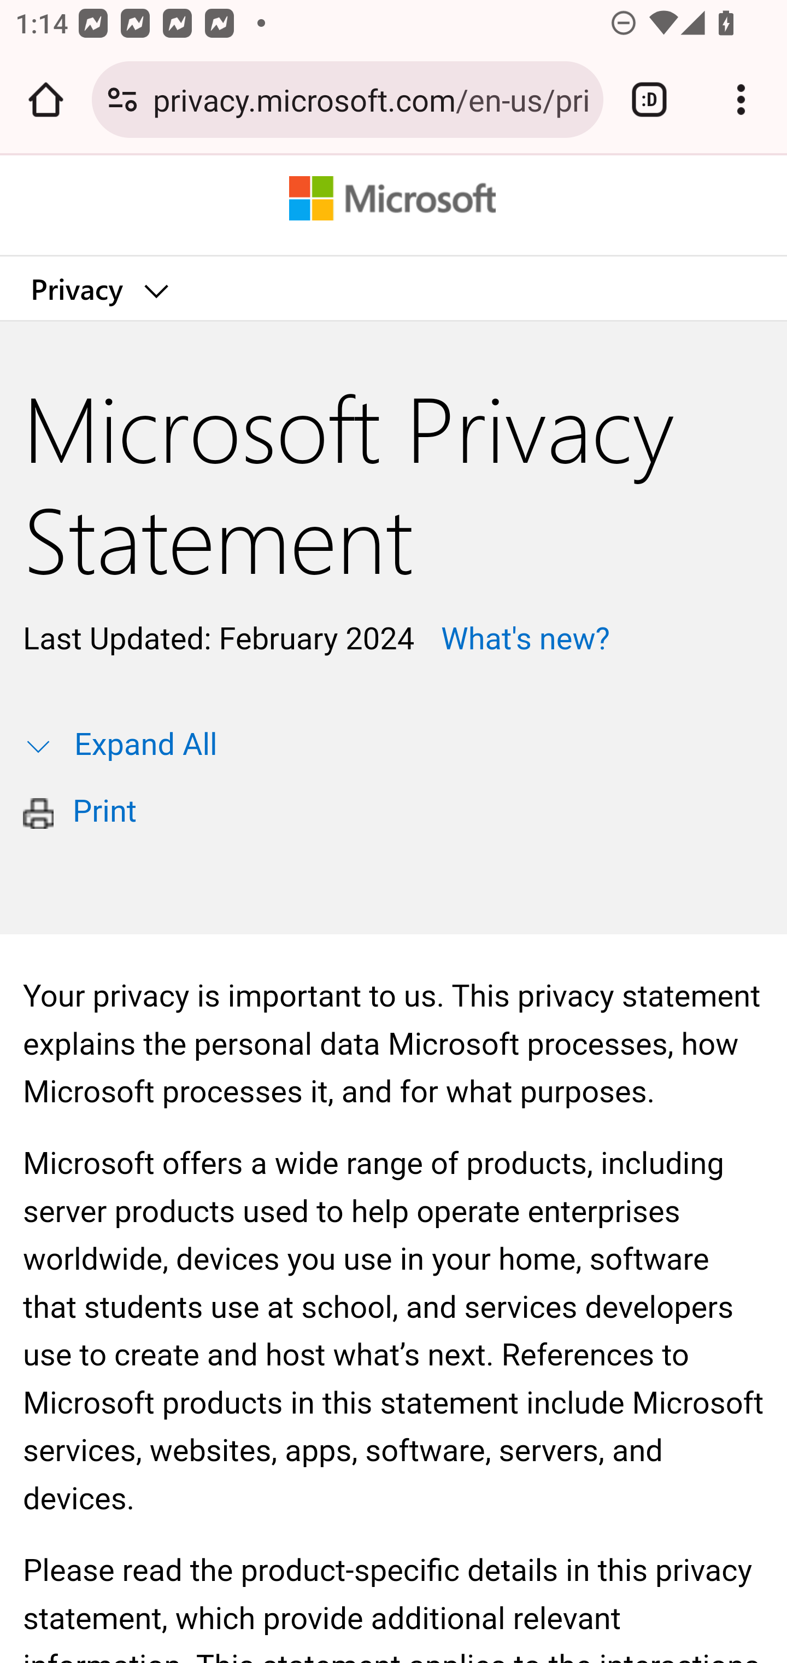 The image size is (787, 1663). I want to click on Connection is secure, so click(122, 100).